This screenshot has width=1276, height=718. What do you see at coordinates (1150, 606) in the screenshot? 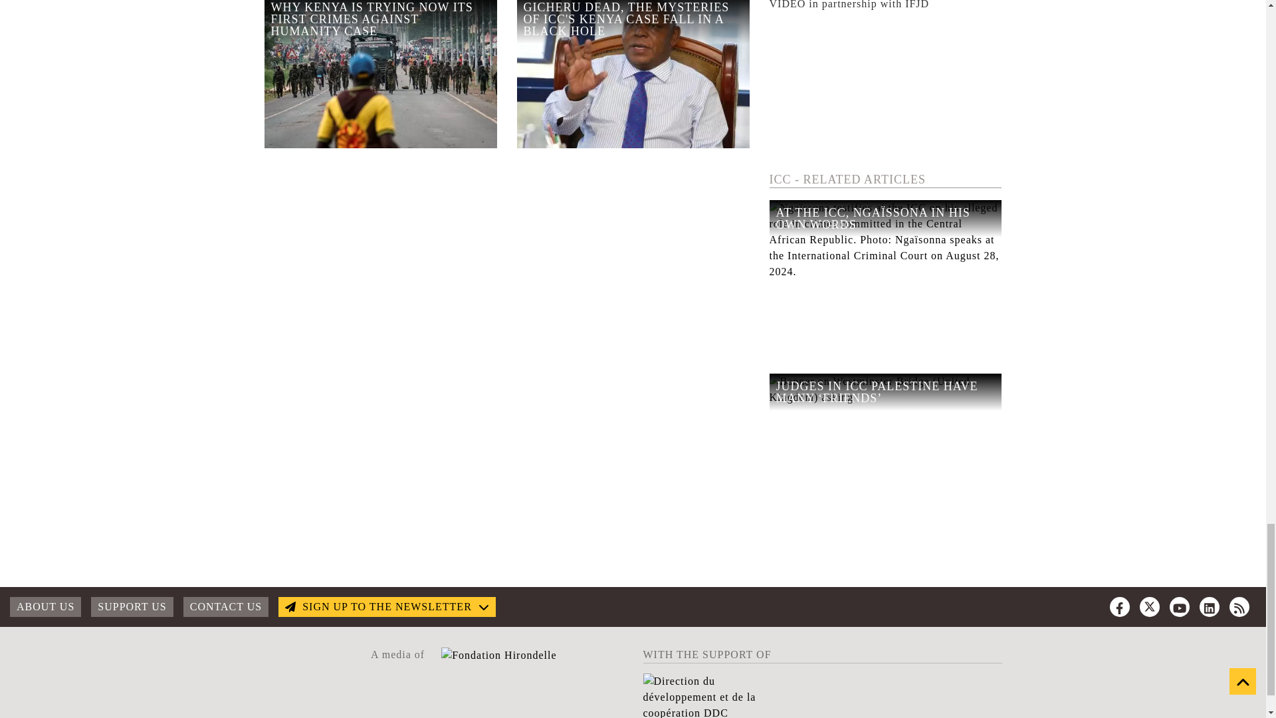
I see `Twitter` at bounding box center [1150, 606].